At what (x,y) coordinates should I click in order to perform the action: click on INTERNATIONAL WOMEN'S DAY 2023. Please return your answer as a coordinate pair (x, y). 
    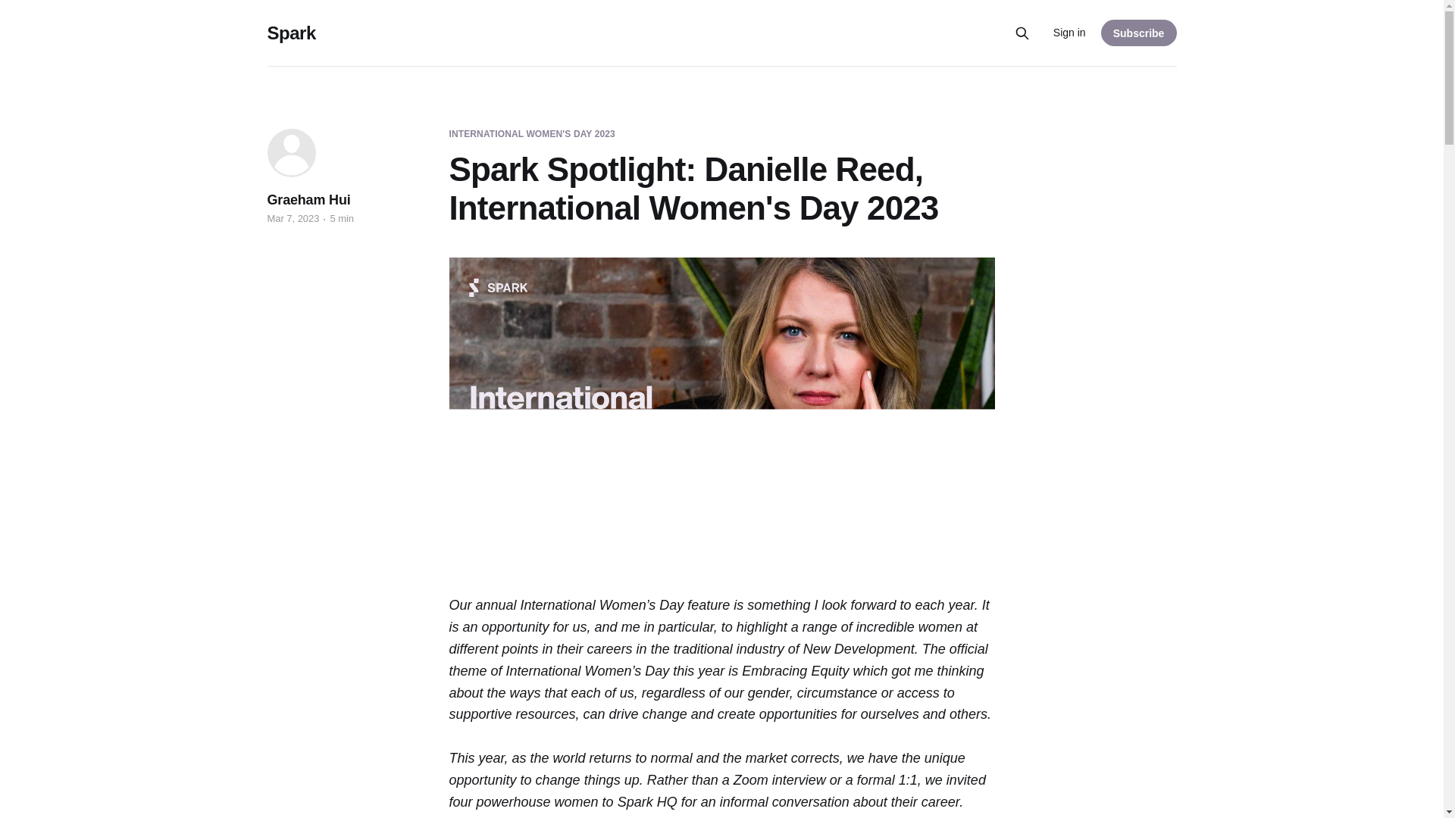
    Looking at the image, I should click on (530, 134).